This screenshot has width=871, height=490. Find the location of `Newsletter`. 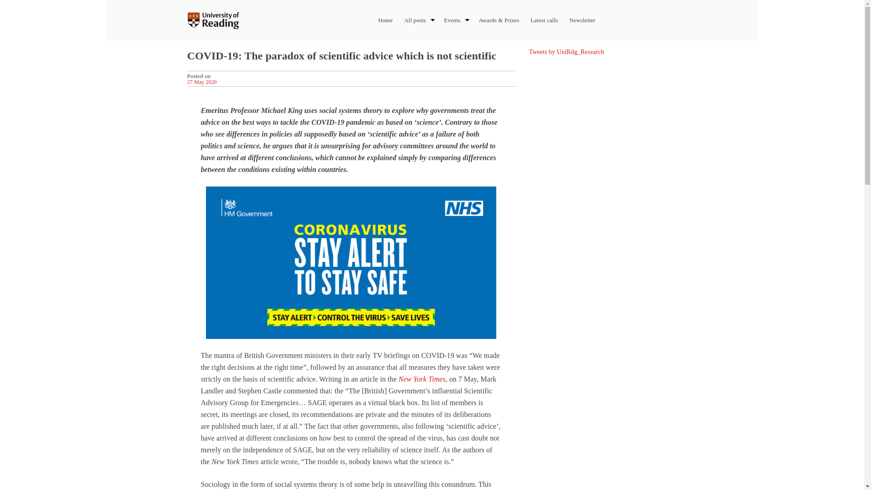

Newsletter is located at coordinates (582, 20).